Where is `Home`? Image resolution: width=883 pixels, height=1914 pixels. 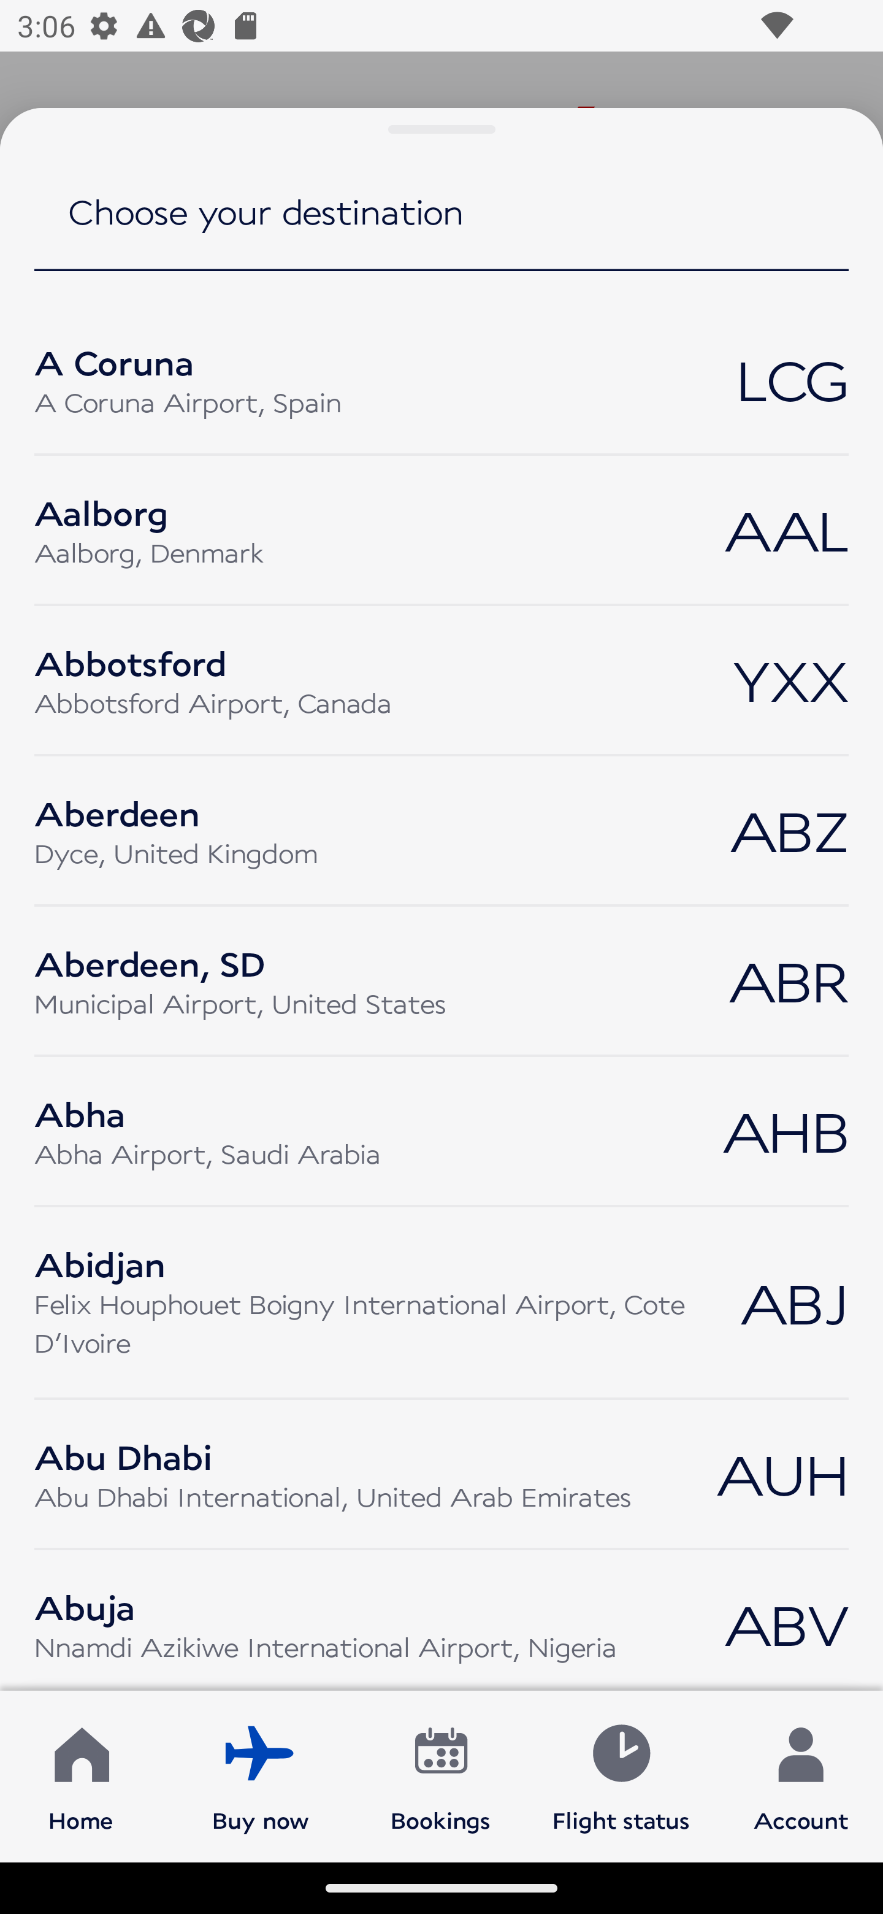
Home is located at coordinates (81, 1775).